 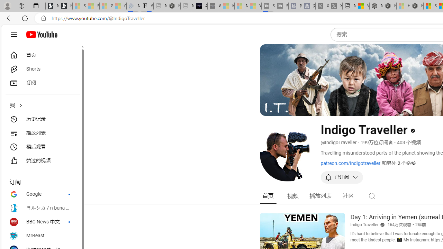 What do you see at coordinates (41, 69) in the screenshot?
I see `Shorts` at bounding box center [41, 69].